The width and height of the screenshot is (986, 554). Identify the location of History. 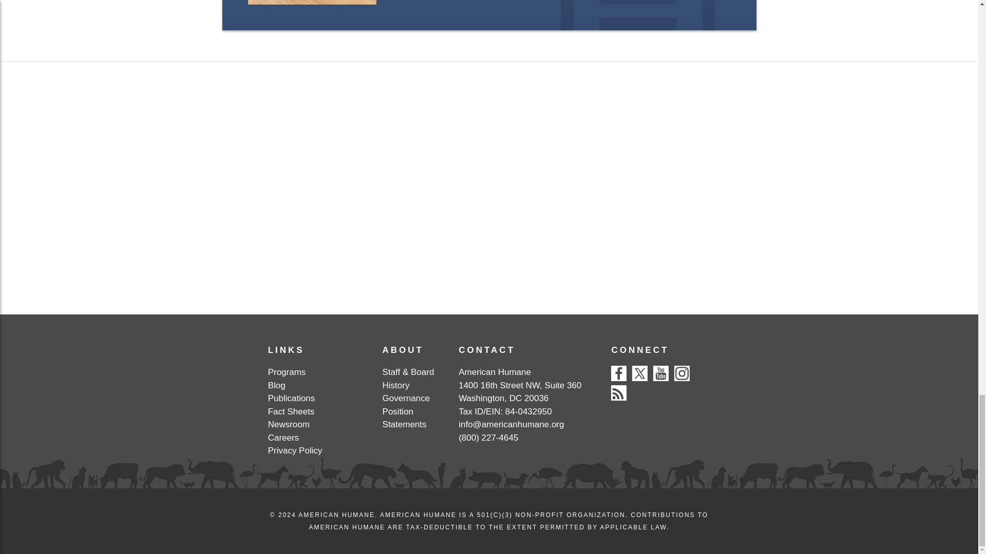
(396, 385).